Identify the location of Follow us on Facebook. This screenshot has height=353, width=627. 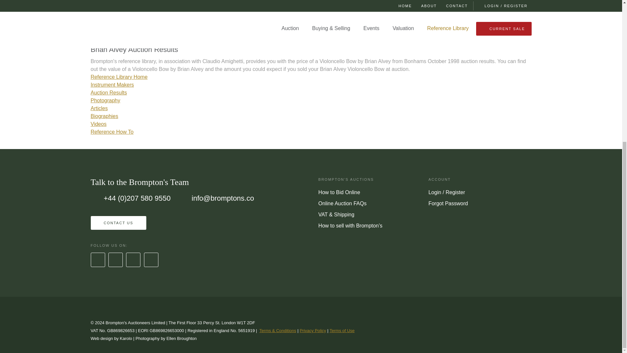
(98, 260).